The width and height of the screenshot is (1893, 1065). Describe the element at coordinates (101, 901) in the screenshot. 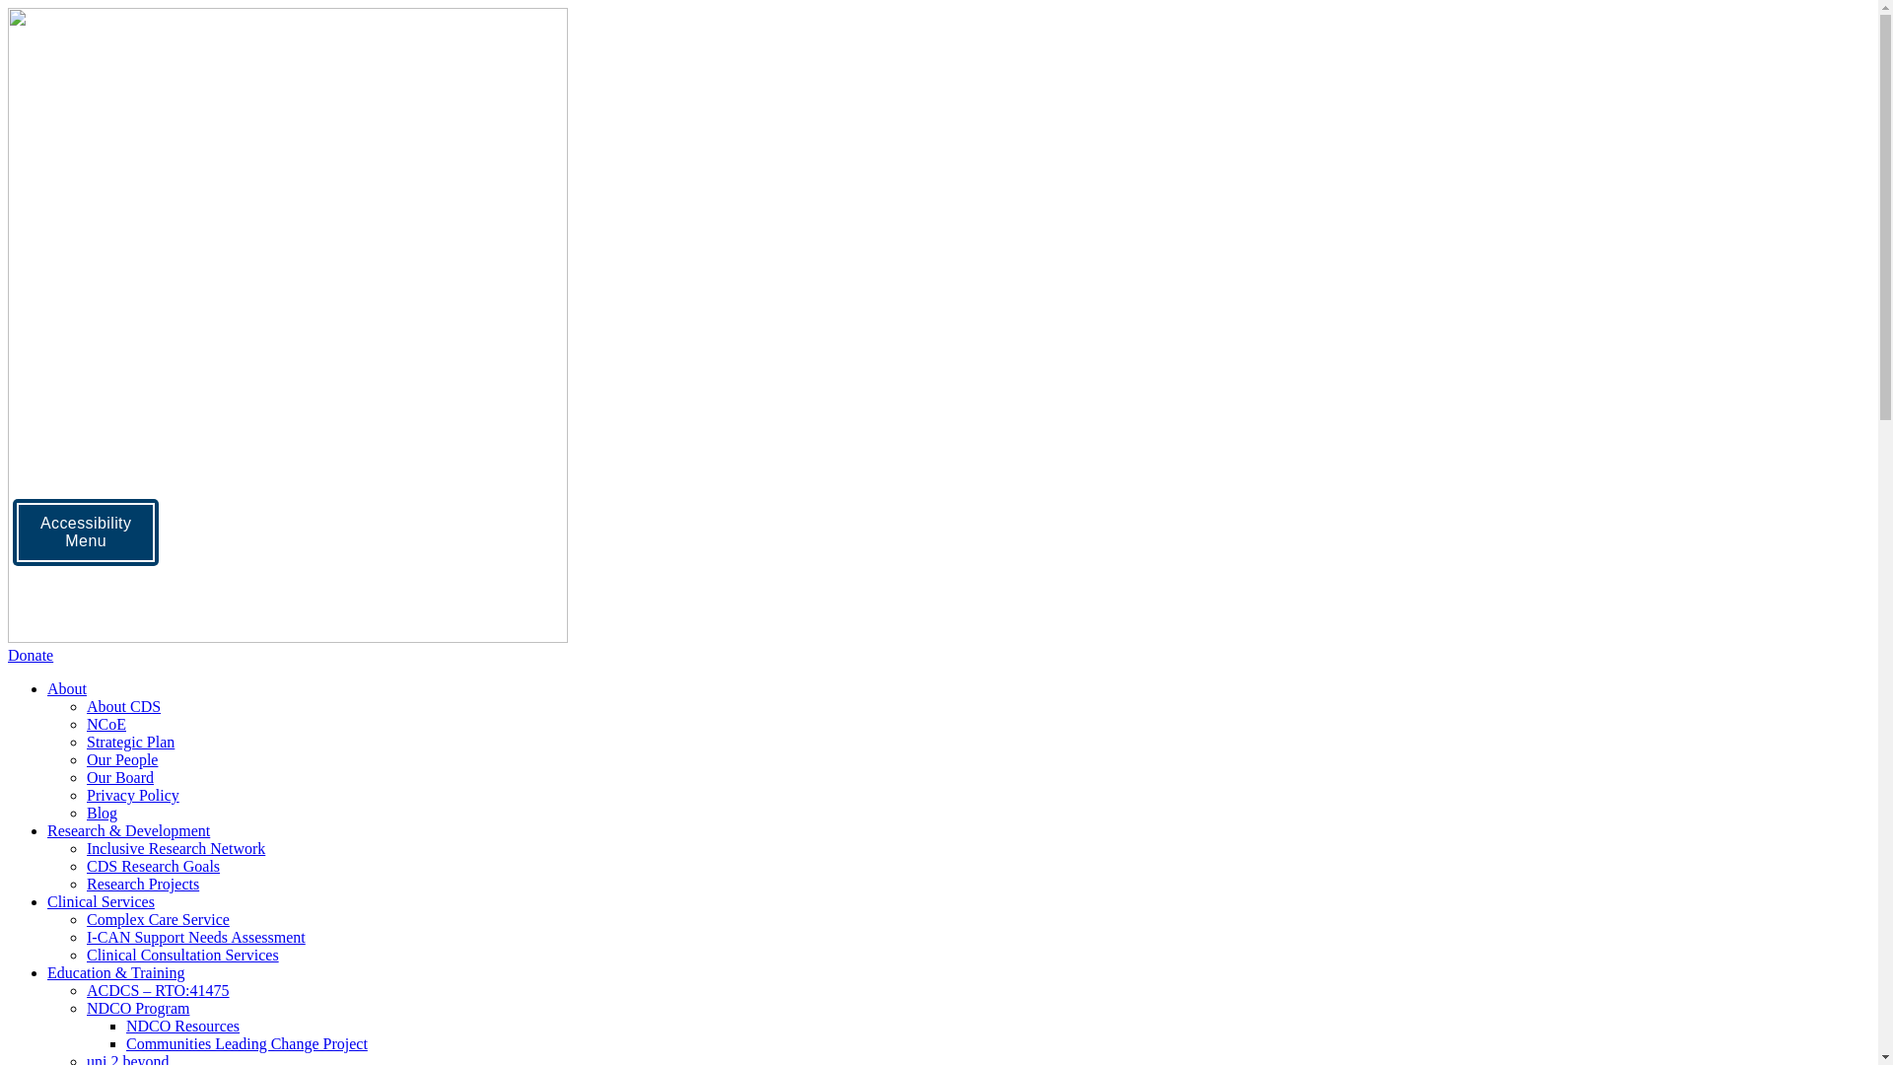

I see `Clinical Services` at that location.